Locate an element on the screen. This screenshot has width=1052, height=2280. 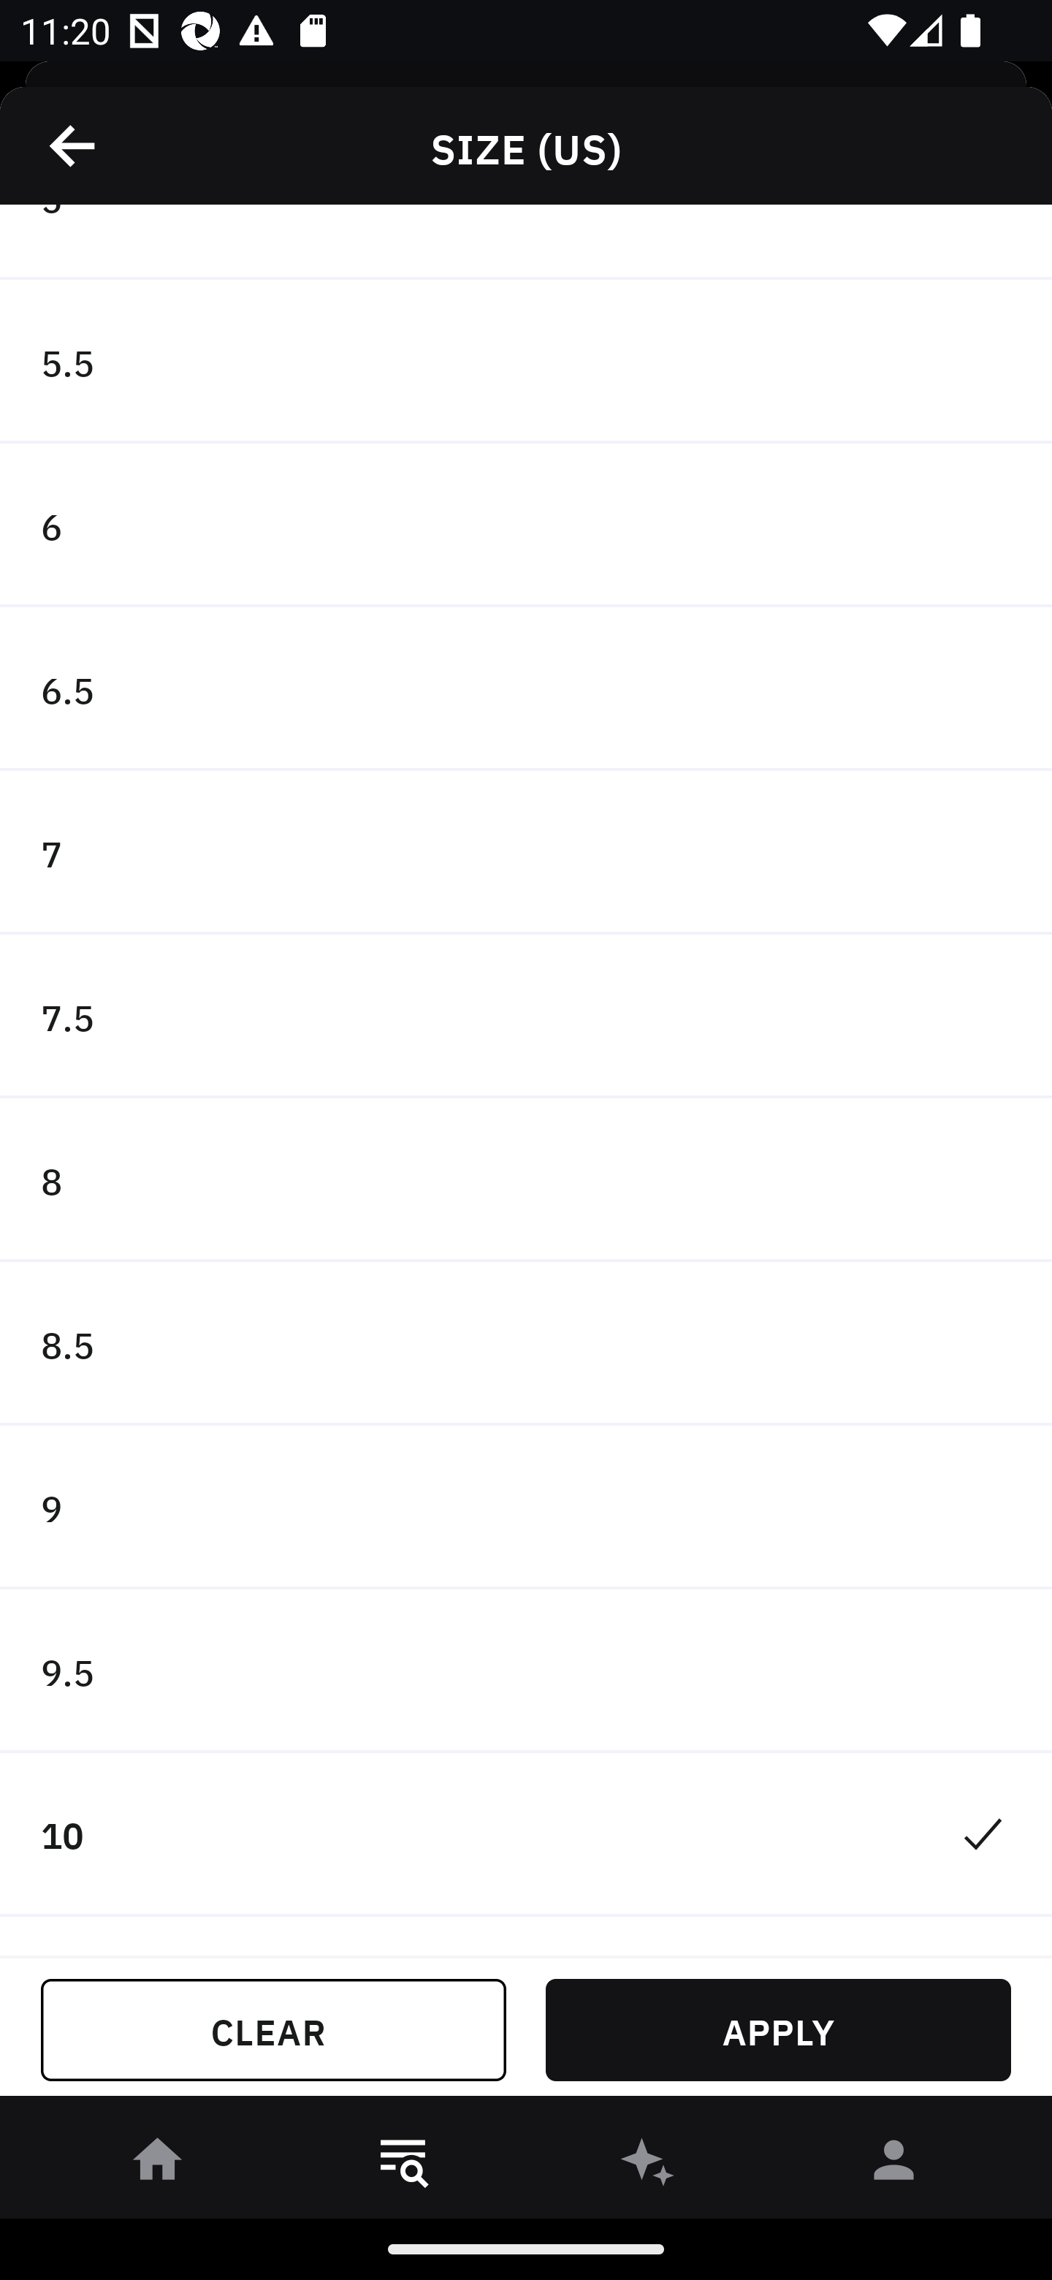
󰫢 is located at coordinates (649, 2165).